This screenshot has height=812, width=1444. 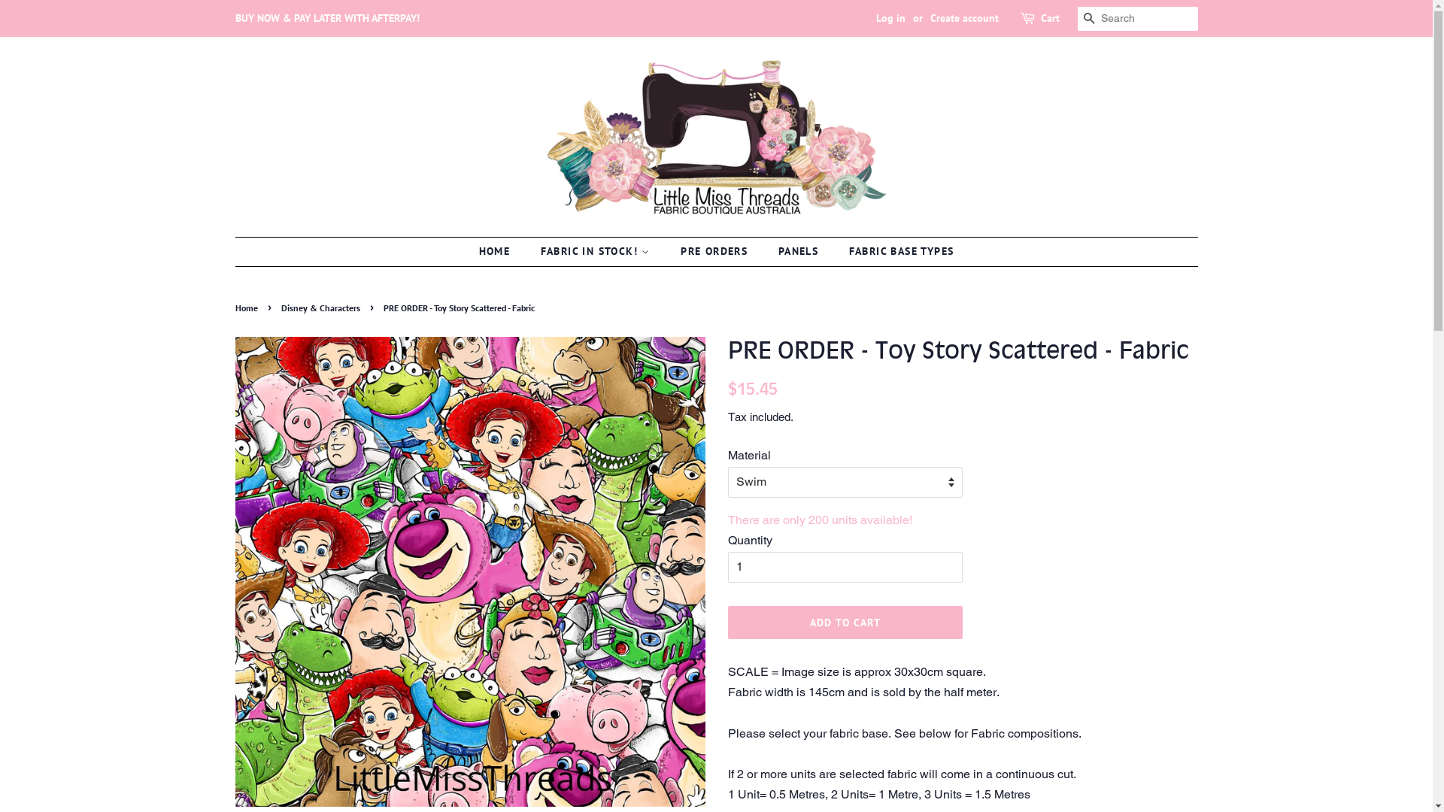 I want to click on Create account, so click(x=964, y=18).